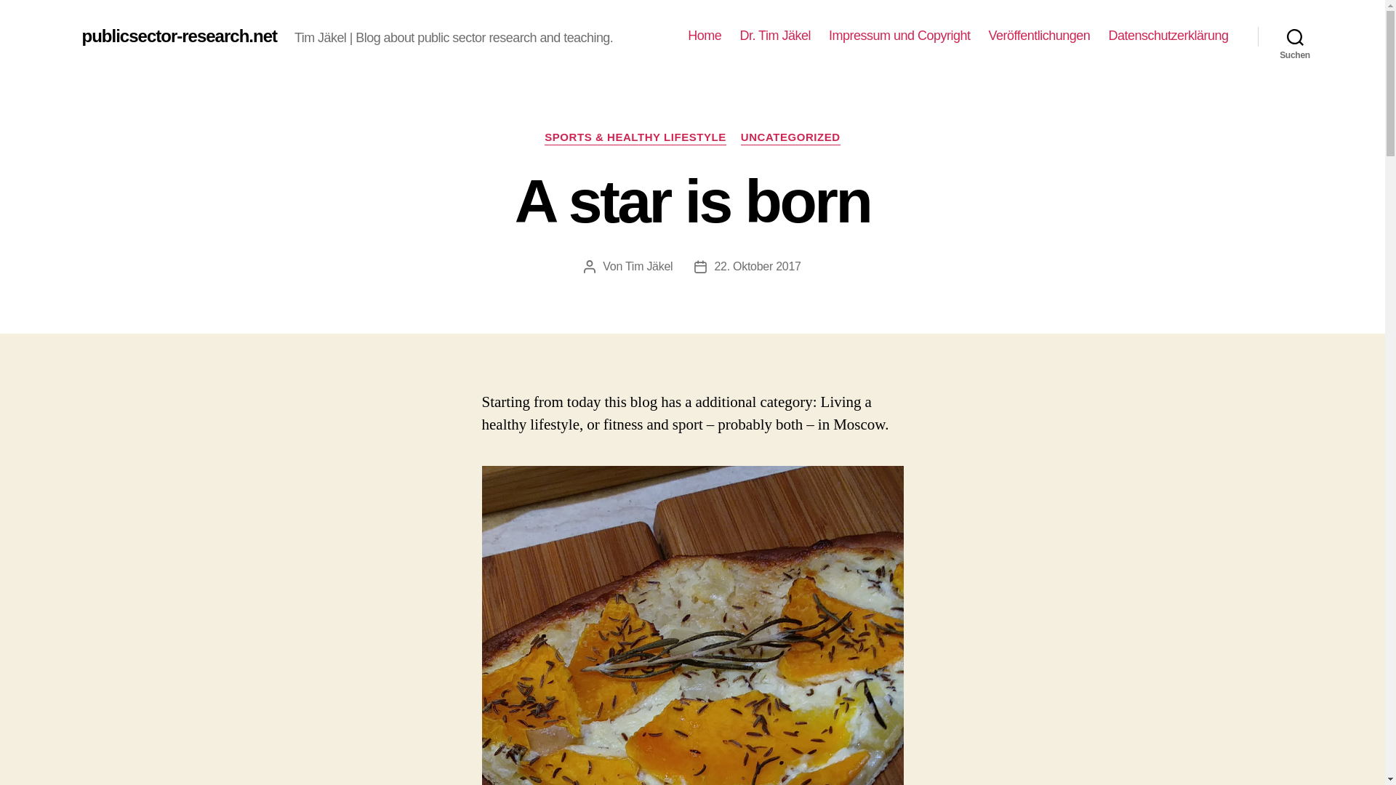 The height and width of the screenshot is (785, 1396). What do you see at coordinates (899, 36) in the screenshot?
I see `Impressum und Copyright` at bounding box center [899, 36].